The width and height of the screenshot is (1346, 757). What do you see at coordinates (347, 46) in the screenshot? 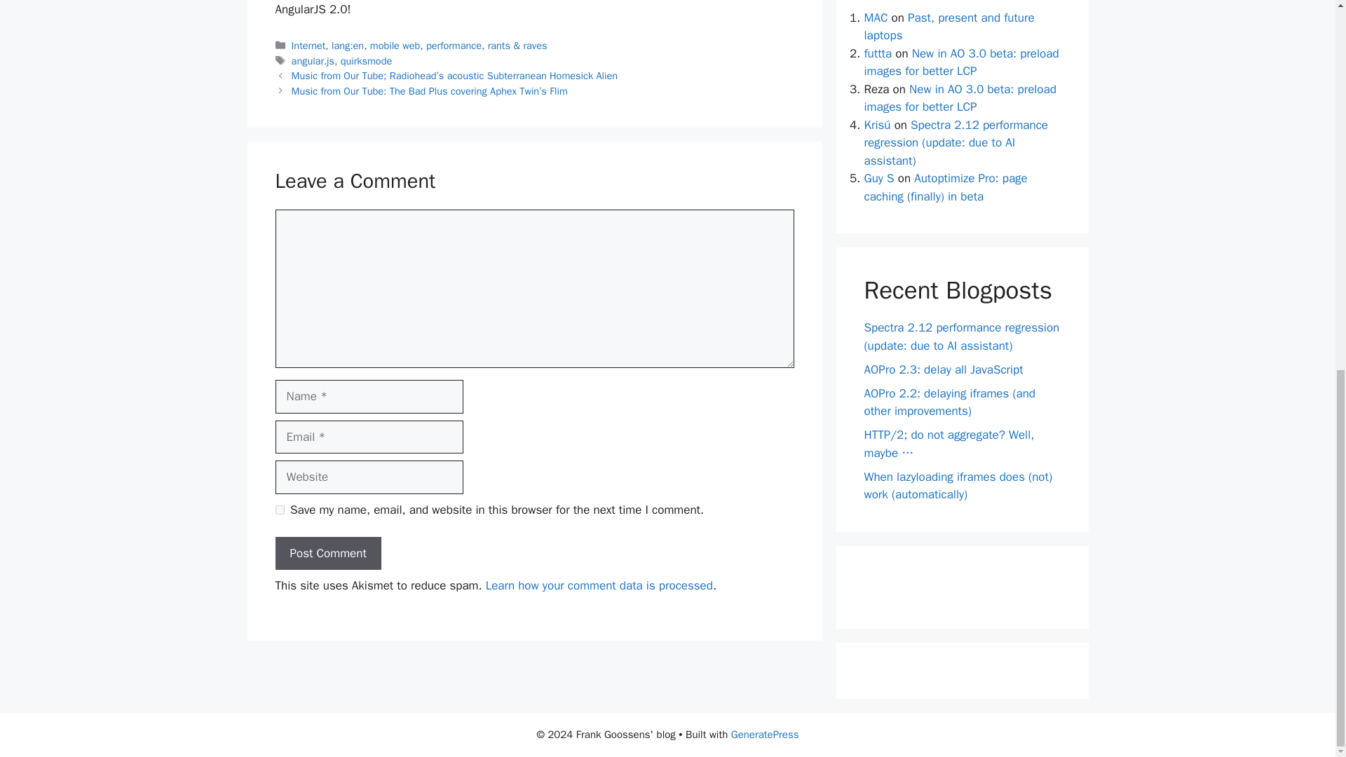
I see `lang:en` at bounding box center [347, 46].